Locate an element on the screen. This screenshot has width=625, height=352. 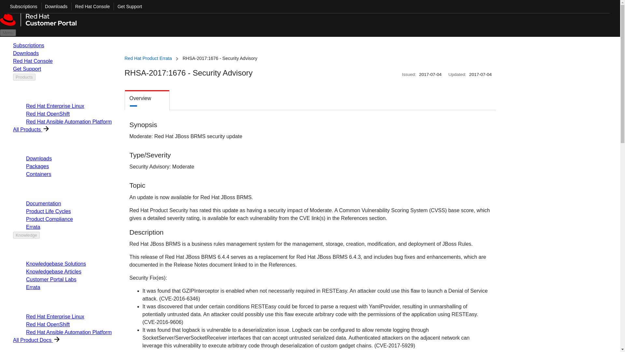
Red Hat Console is located at coordinates (90, 7).